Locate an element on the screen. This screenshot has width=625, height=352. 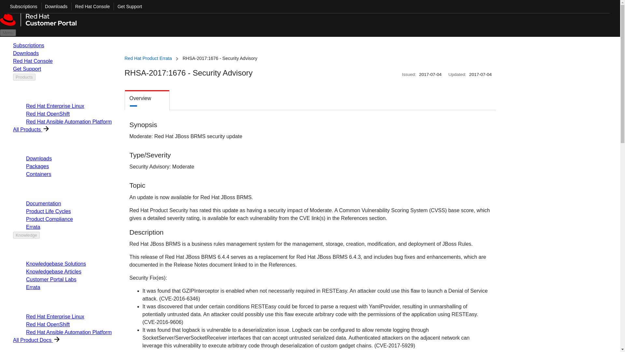
Red Hat Console is located at coordinates (90, 7).